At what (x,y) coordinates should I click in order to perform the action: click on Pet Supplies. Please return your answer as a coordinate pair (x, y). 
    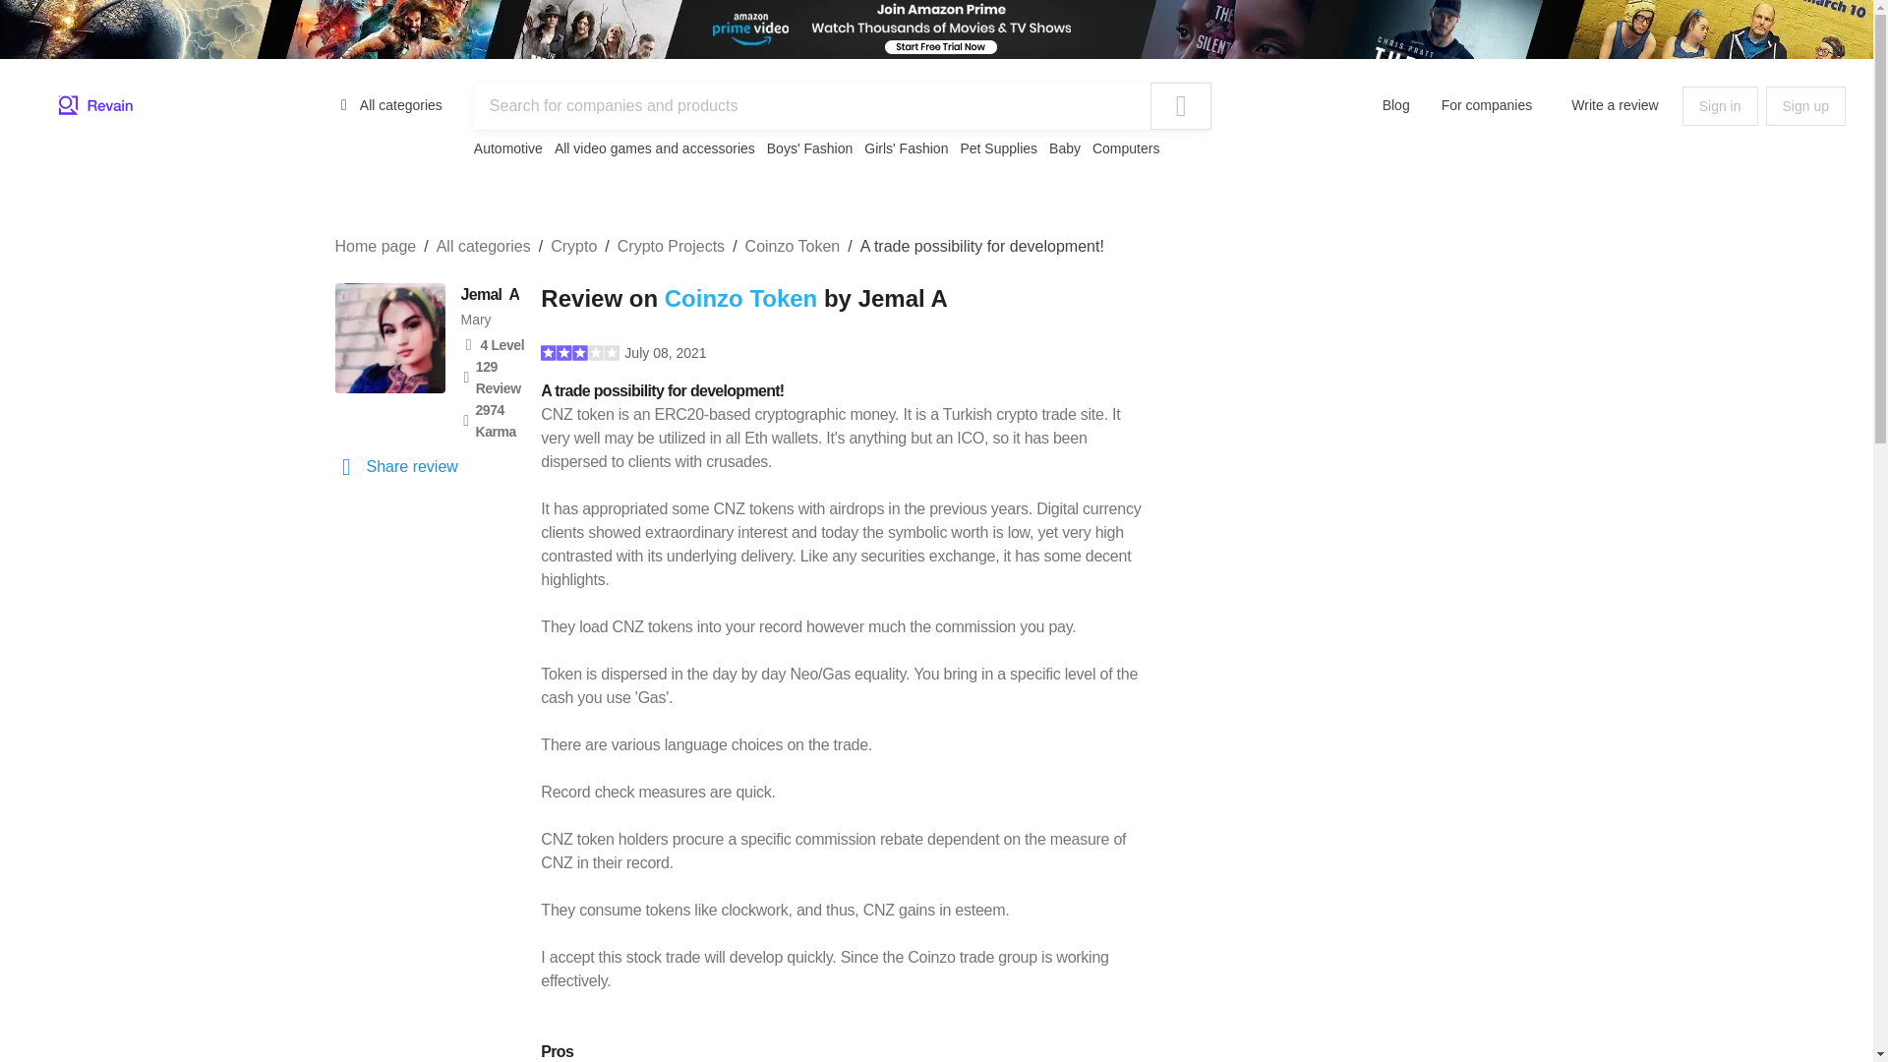
    Looking at the image, I should click on (997, 147).